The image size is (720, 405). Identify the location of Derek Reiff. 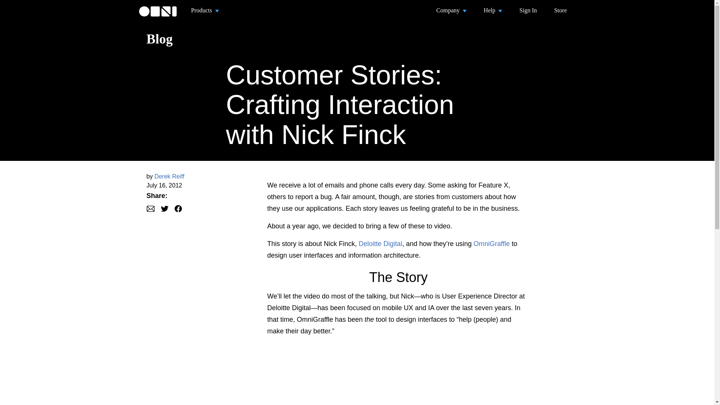
(169, 176).